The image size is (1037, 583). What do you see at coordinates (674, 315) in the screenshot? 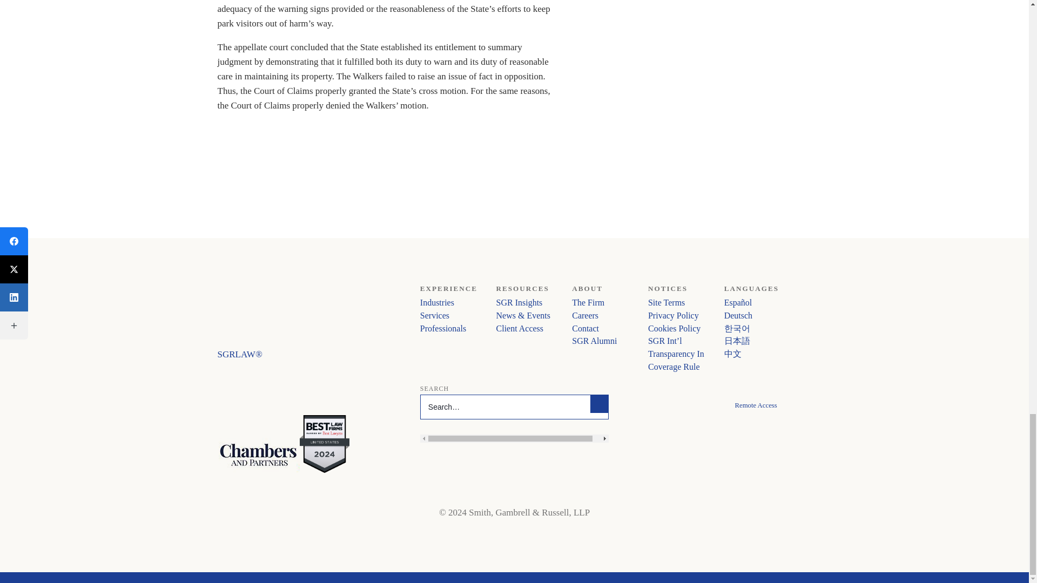
I see `Privacy Policy` at bounding box center [674, 315].